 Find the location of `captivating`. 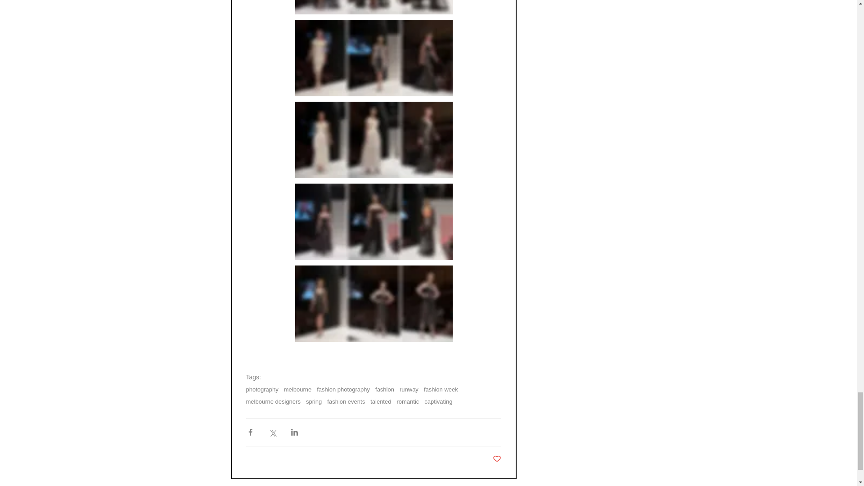

captivating is located at coordinates (438, 401).